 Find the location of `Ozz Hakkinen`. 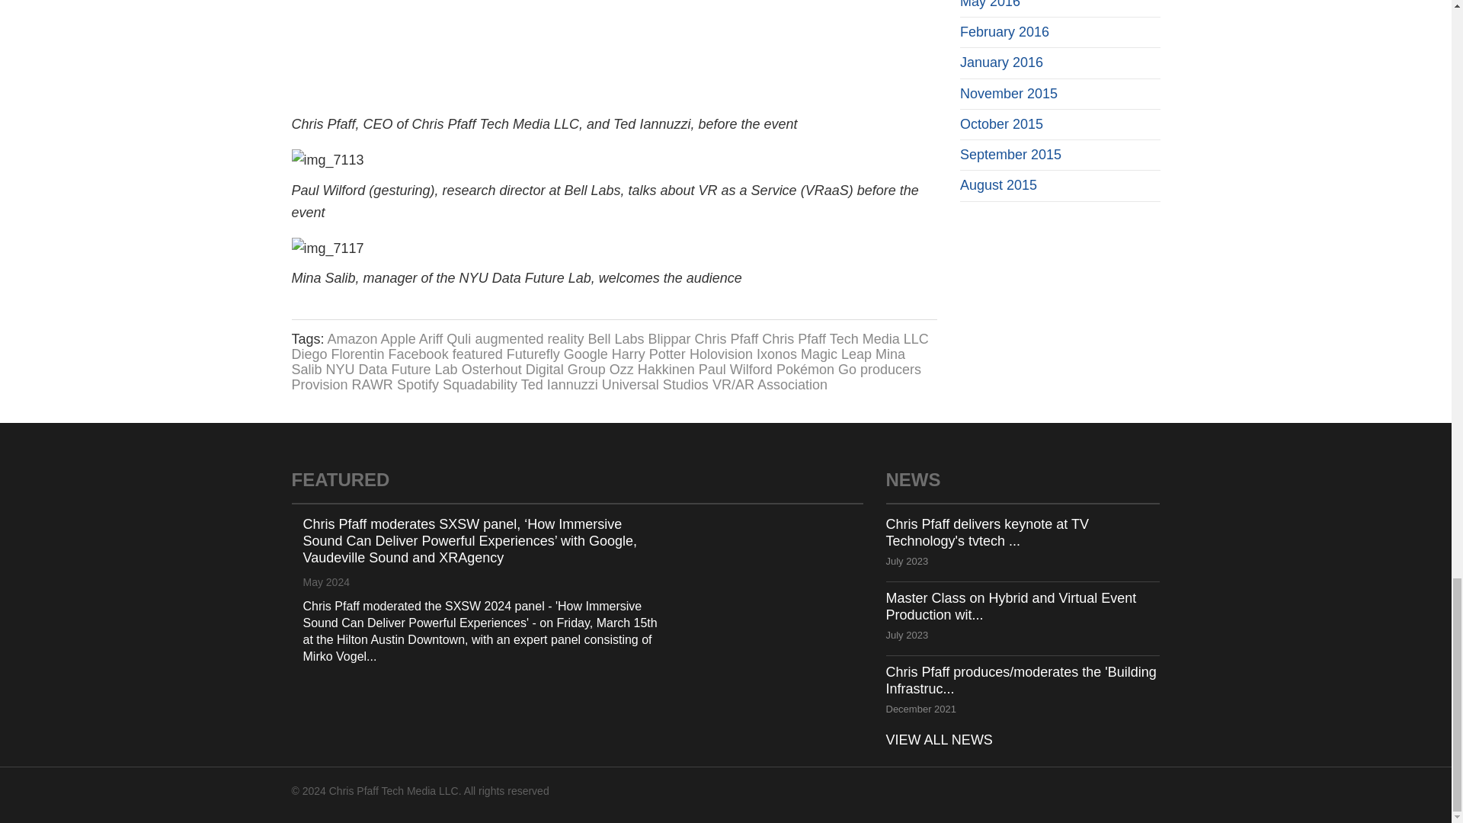

Ozz Hakkinen is located at coordinates (652, 369).